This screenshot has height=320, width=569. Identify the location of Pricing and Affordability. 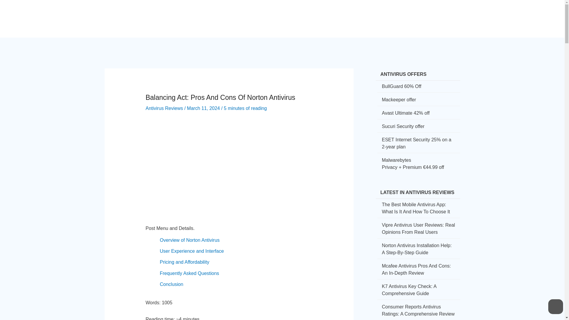
(184, 262).